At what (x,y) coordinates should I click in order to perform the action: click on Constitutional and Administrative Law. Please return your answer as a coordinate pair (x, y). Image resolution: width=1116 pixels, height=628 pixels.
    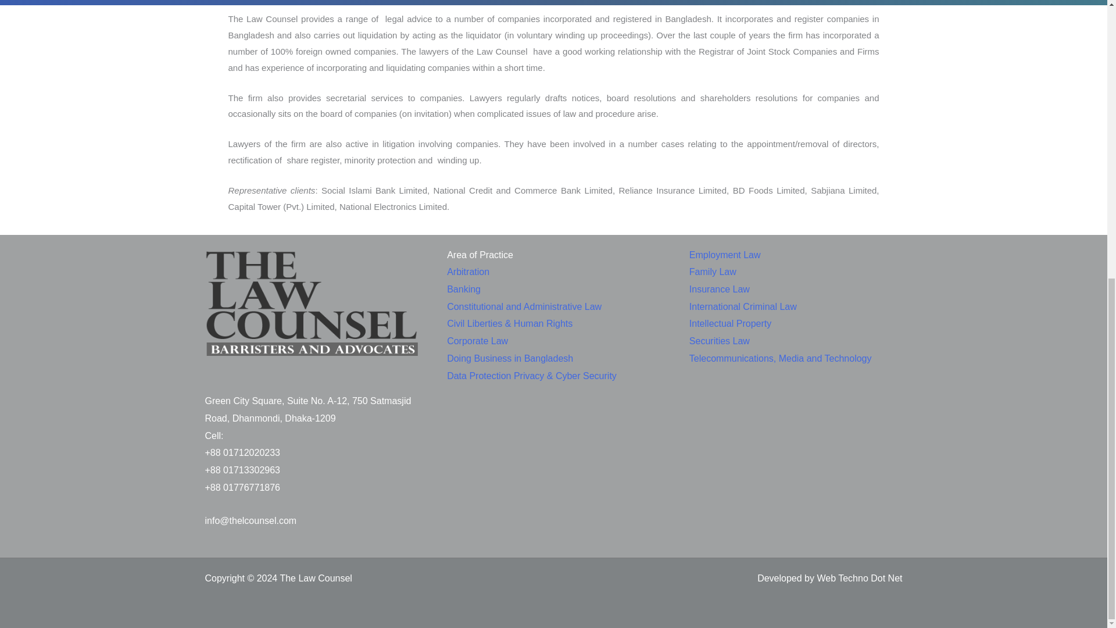
    Looking at the image, I should click on (524, 306).